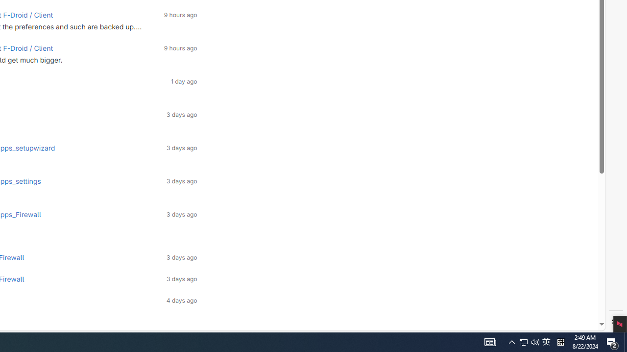  I want to click on F-Droid / Client, so click(28, 48).